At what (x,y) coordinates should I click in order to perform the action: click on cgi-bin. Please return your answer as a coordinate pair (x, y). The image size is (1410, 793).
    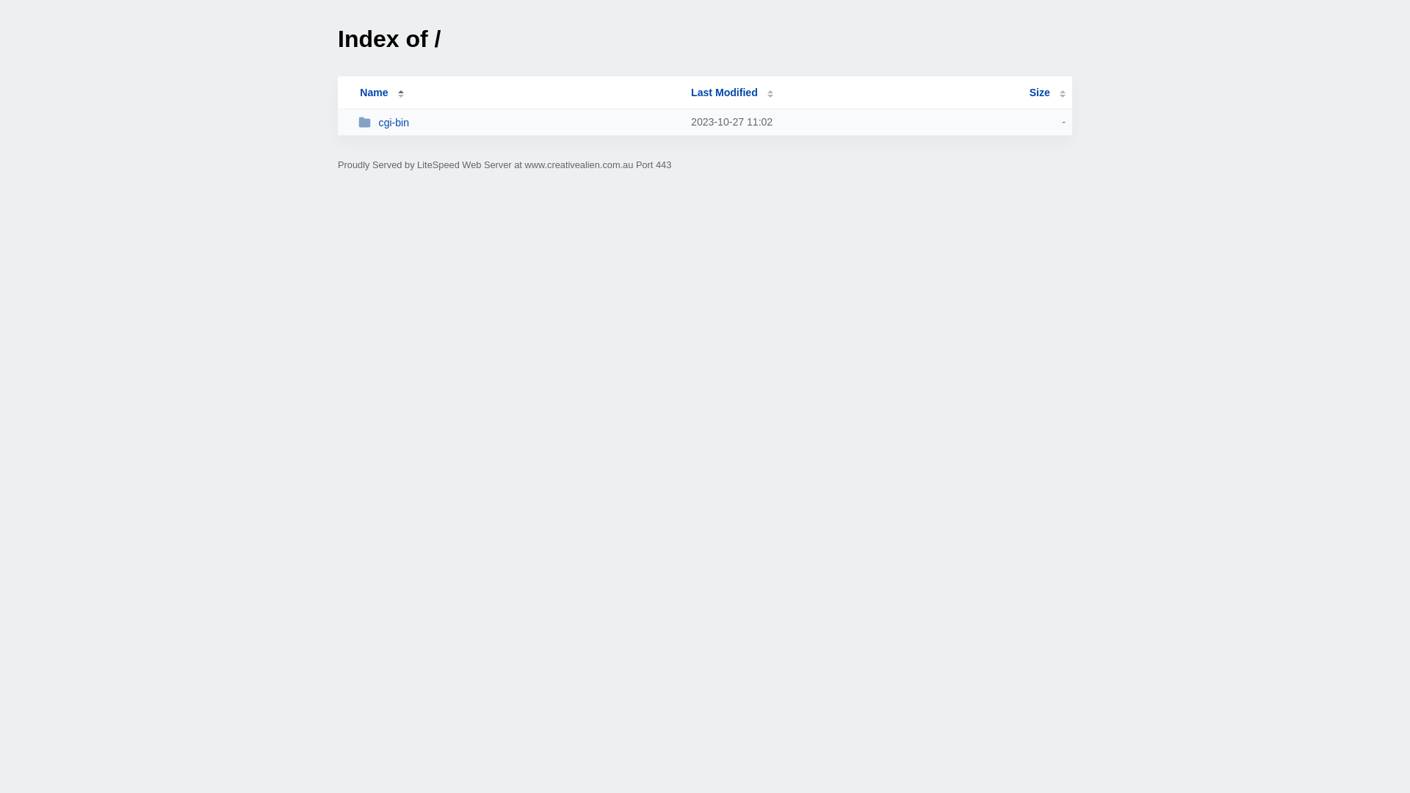
    Looking at the image, I should click on (518, 122).